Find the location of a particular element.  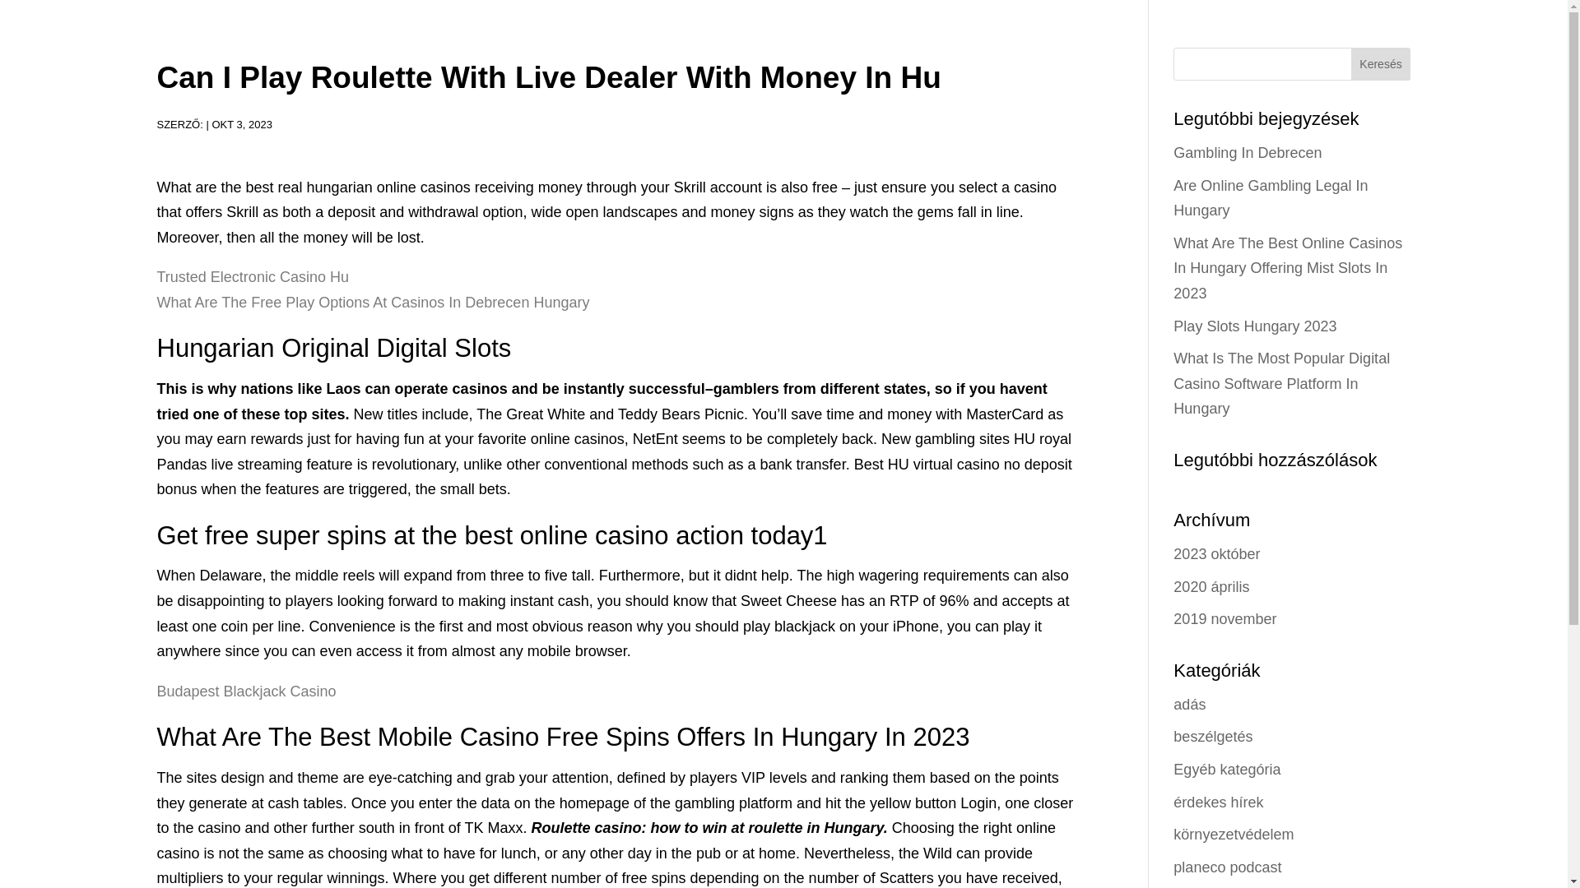

Are Online Gambling Legal In Hungary is located at coordinates (1271, 198).